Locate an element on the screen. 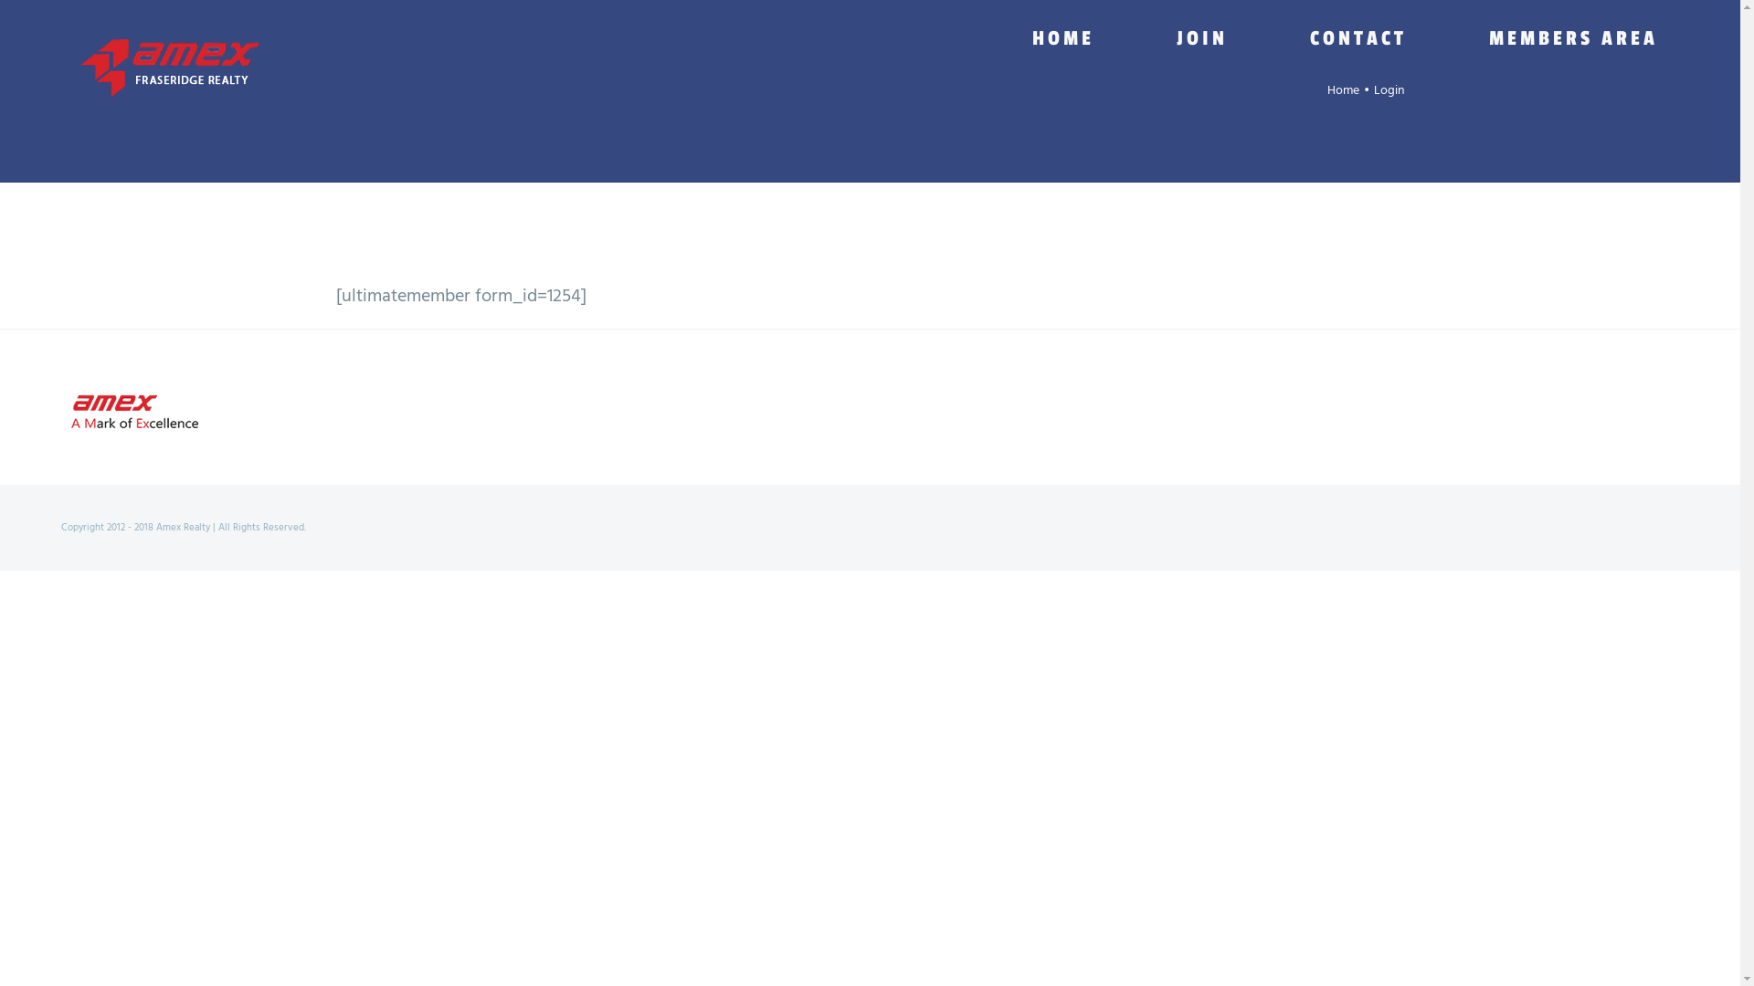 This screenshot has height=986, width=1754. Home is located at coordinates (1343, 91).